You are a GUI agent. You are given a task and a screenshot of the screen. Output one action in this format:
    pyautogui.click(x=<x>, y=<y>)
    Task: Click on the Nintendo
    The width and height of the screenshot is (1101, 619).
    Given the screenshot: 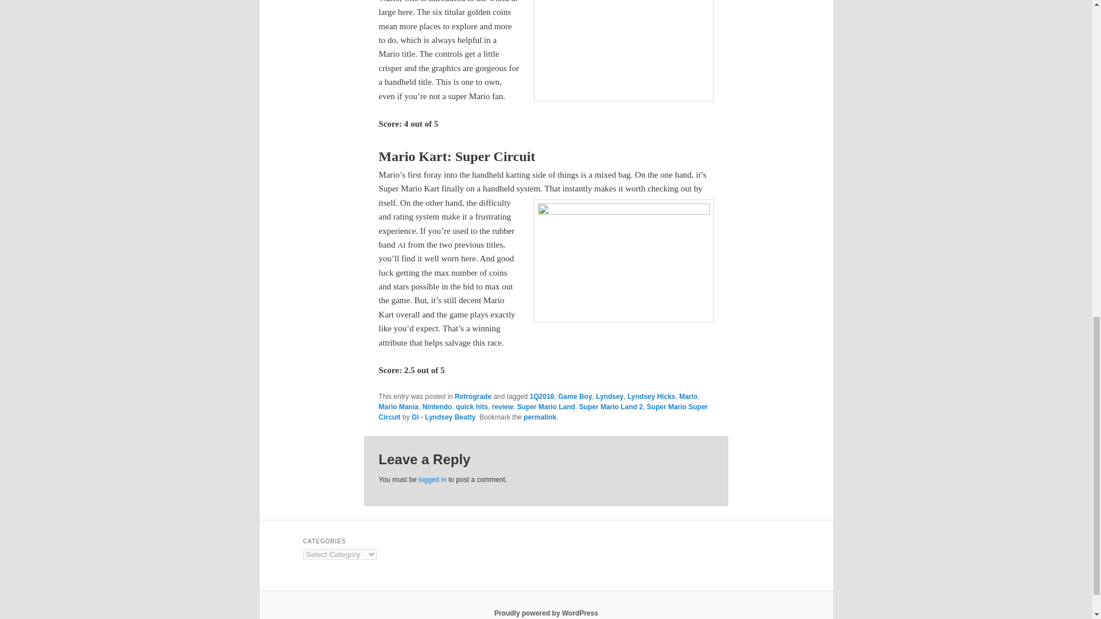 What is the action you would take?
    pyautogui.click(x=436, y=407)
    